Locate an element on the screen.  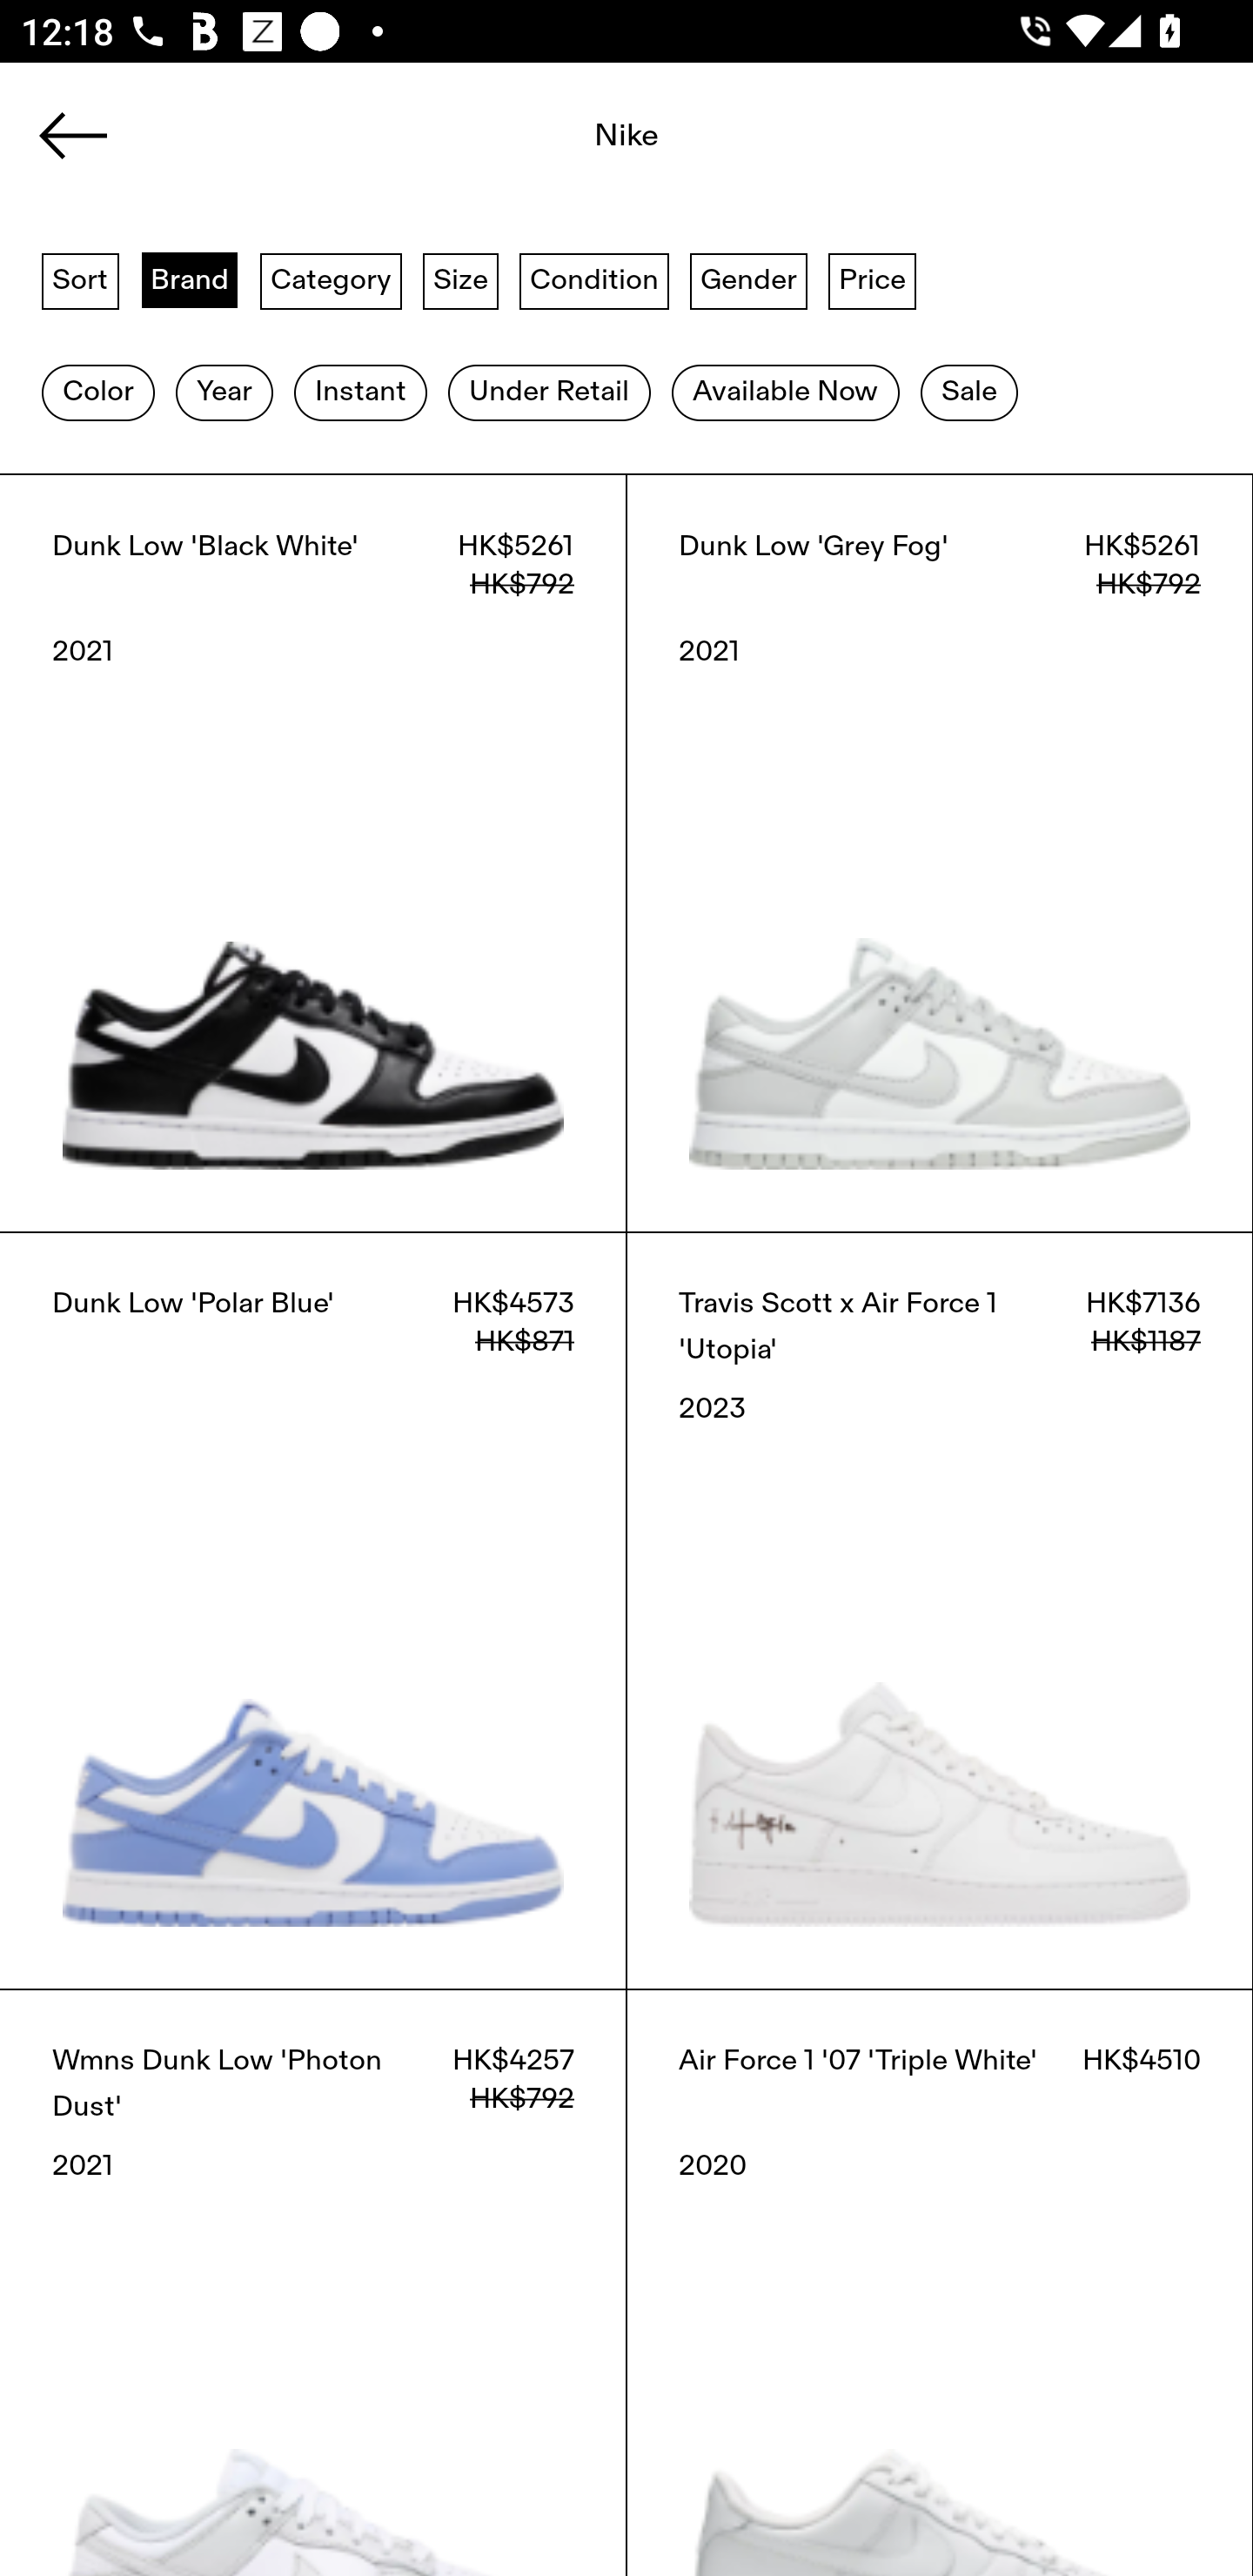
Gender is located at coordinates (748, 279).